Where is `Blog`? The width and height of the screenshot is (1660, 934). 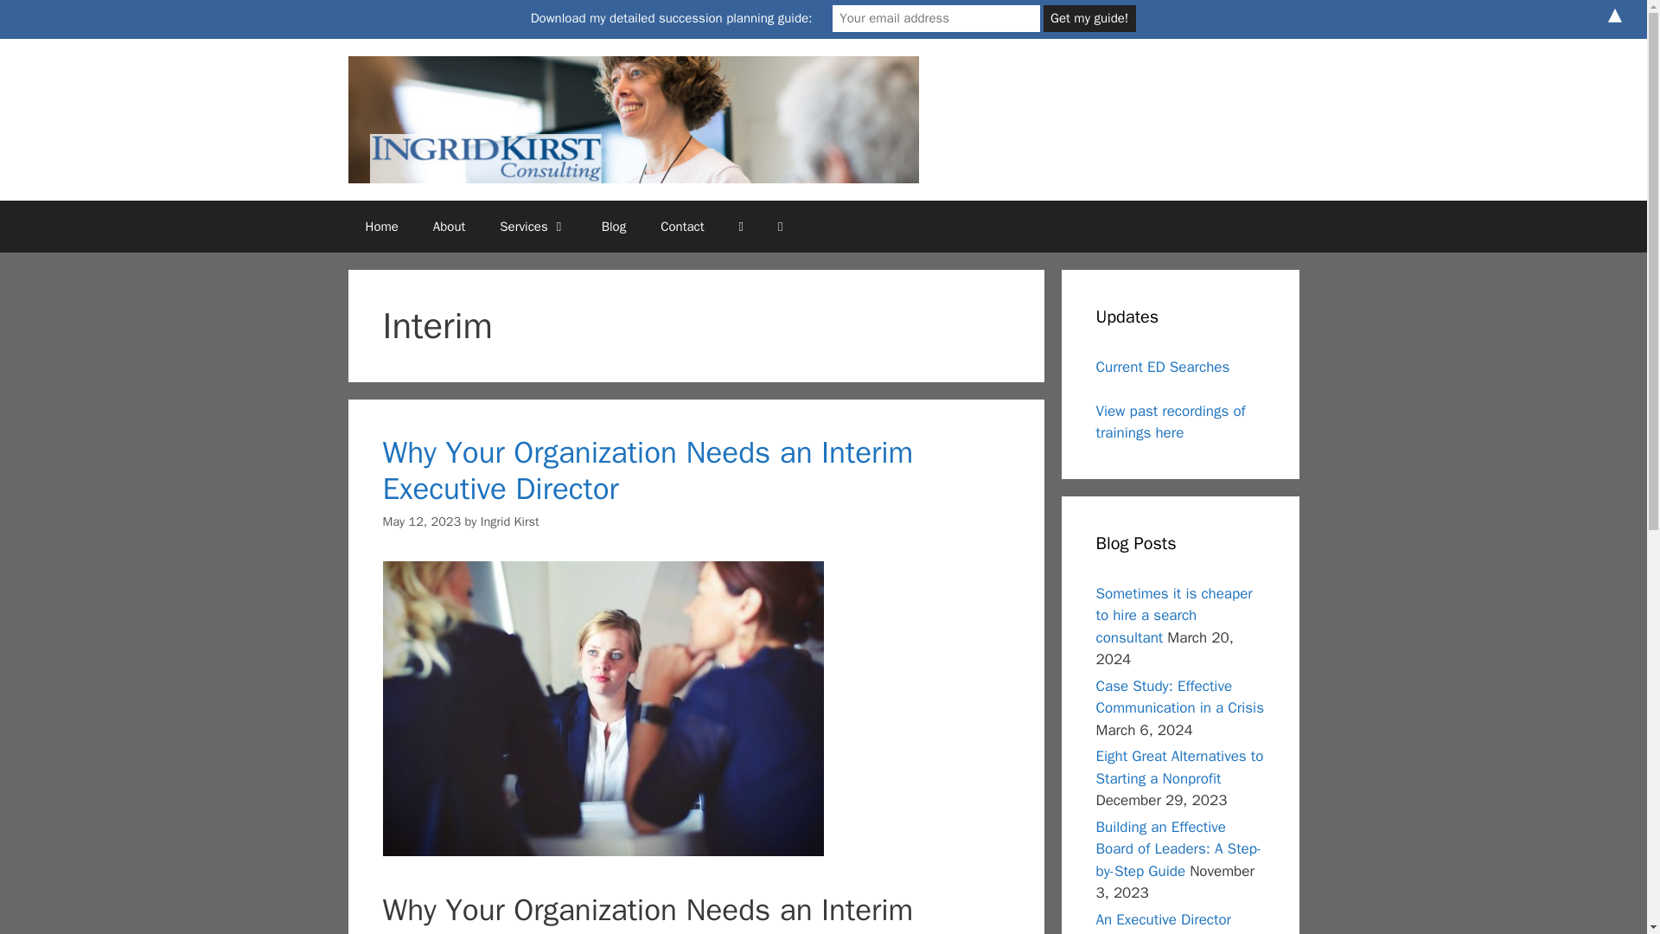
Blog is located at coordinates (614, 227).